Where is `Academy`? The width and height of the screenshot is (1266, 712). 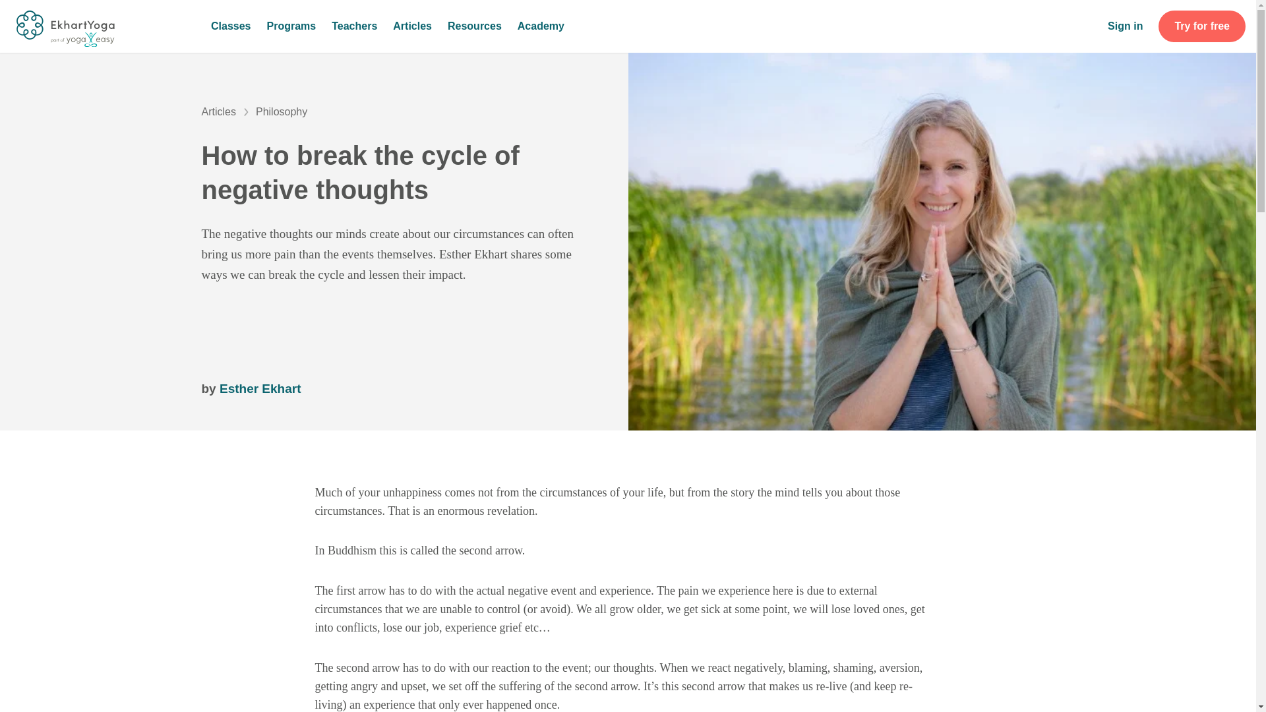 Academy is located at coordinates (541, 26).